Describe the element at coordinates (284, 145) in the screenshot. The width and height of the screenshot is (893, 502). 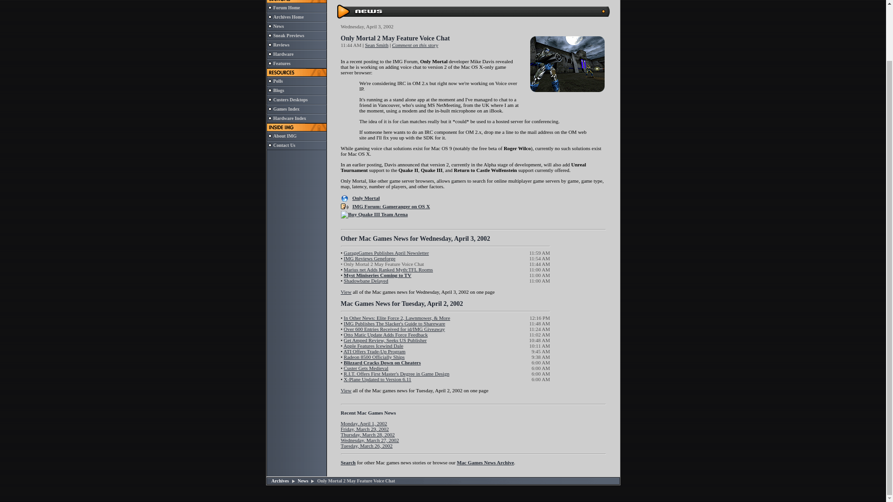
I see `Contact Us` at that location.